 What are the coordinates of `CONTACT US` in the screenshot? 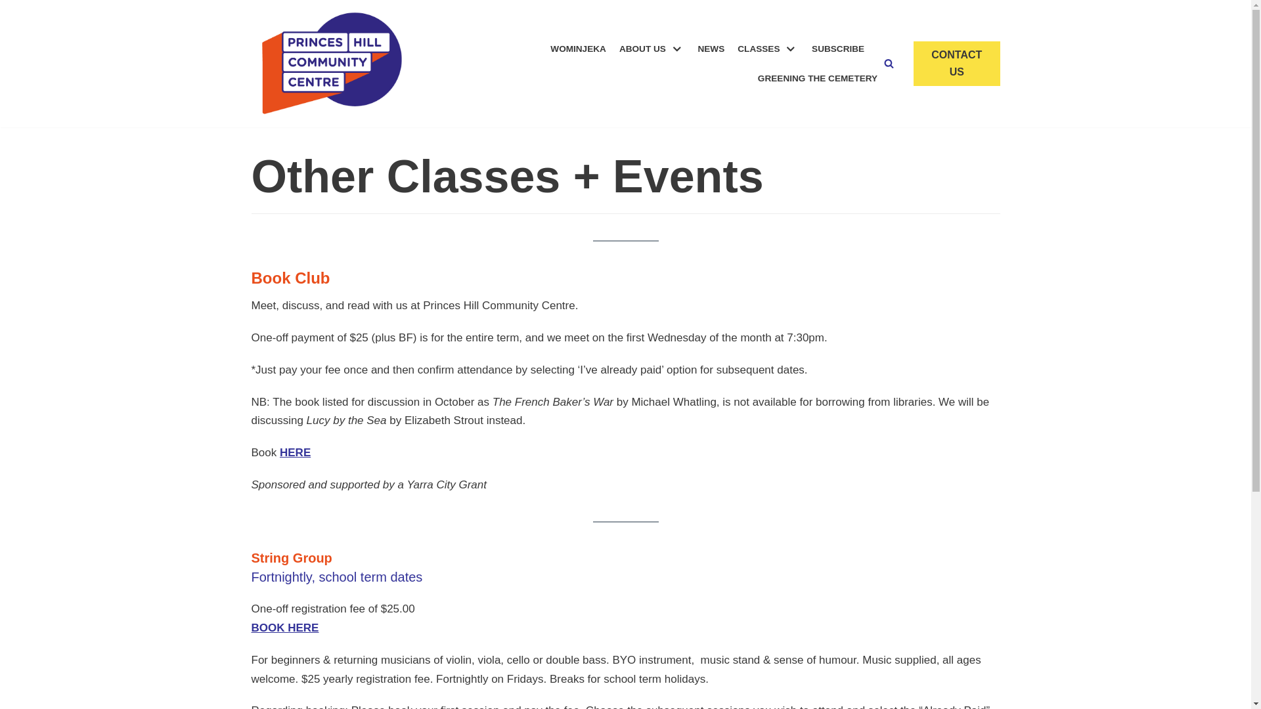 It's located at (956, 63).